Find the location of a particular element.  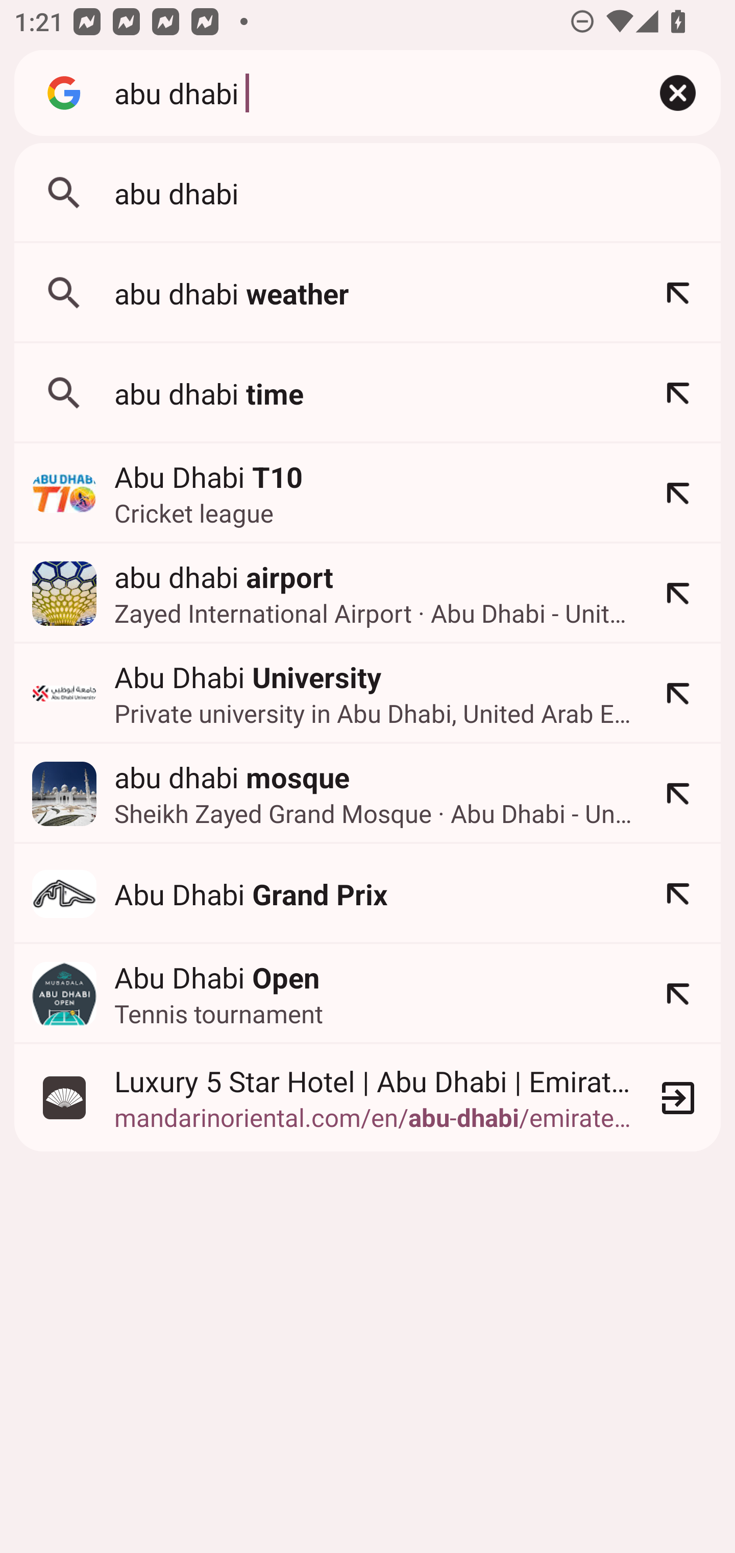

Refine: abu dhabi airport is located at coordinates (678, 593).